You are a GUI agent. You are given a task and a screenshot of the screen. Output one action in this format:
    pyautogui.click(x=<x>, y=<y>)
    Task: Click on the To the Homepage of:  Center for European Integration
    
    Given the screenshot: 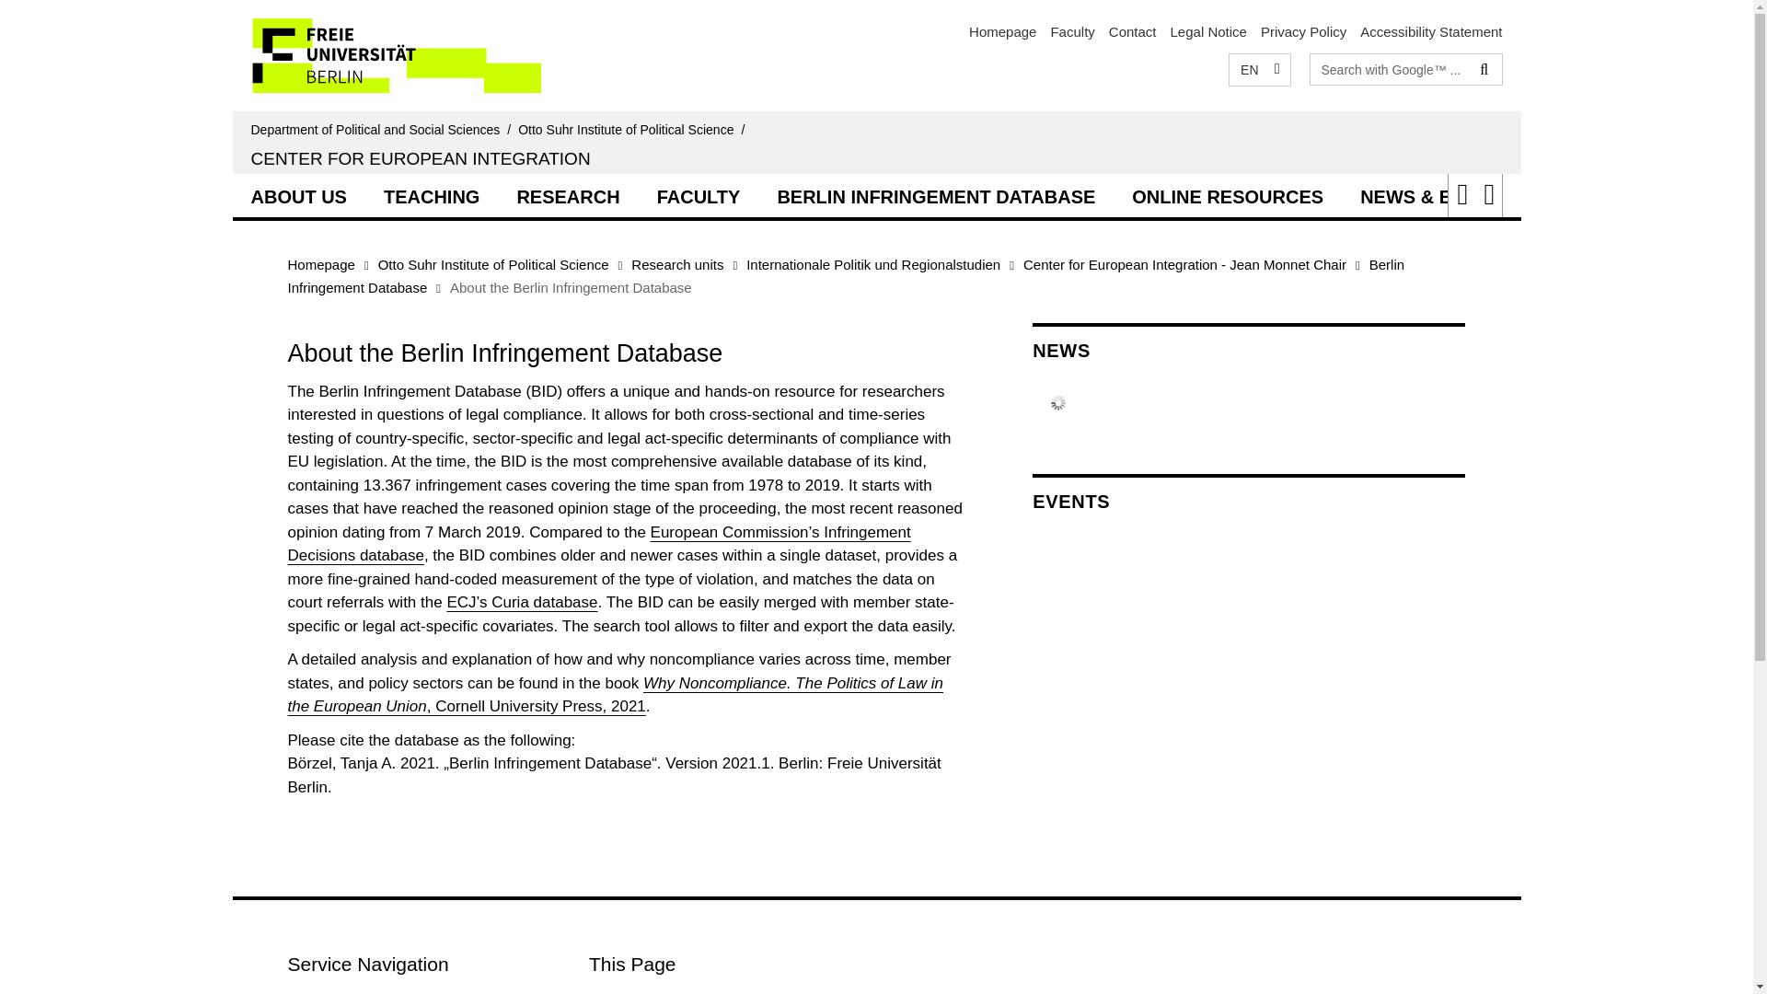 What is the action you would take?
    pyautogui.click(x=420, y=158)
    